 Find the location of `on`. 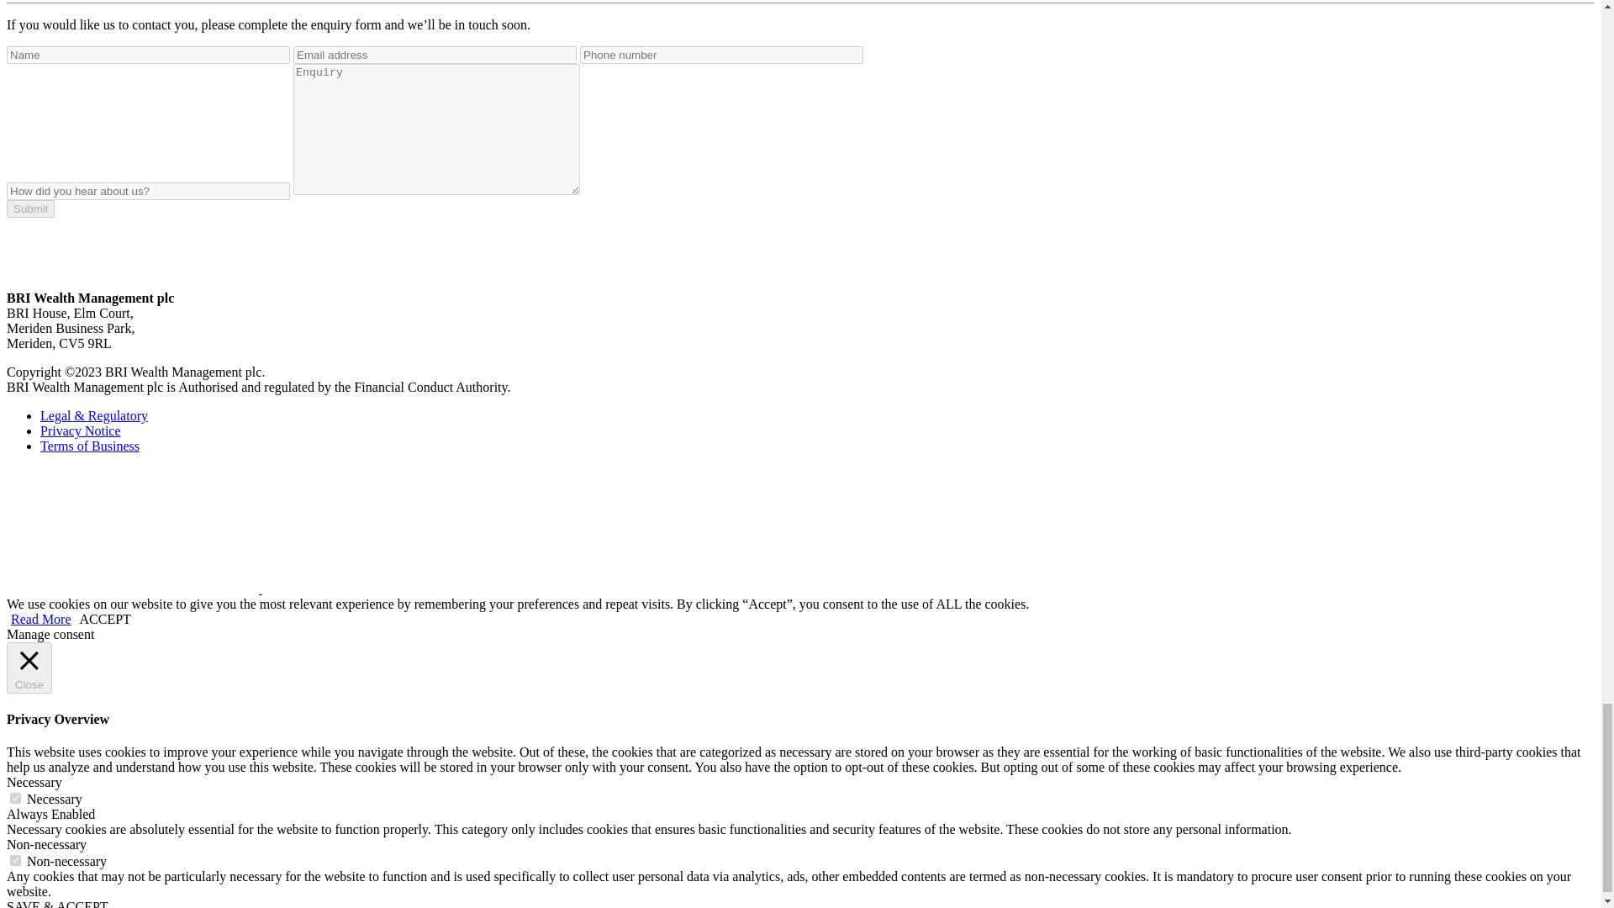

on is located at coordinates (15, 861).